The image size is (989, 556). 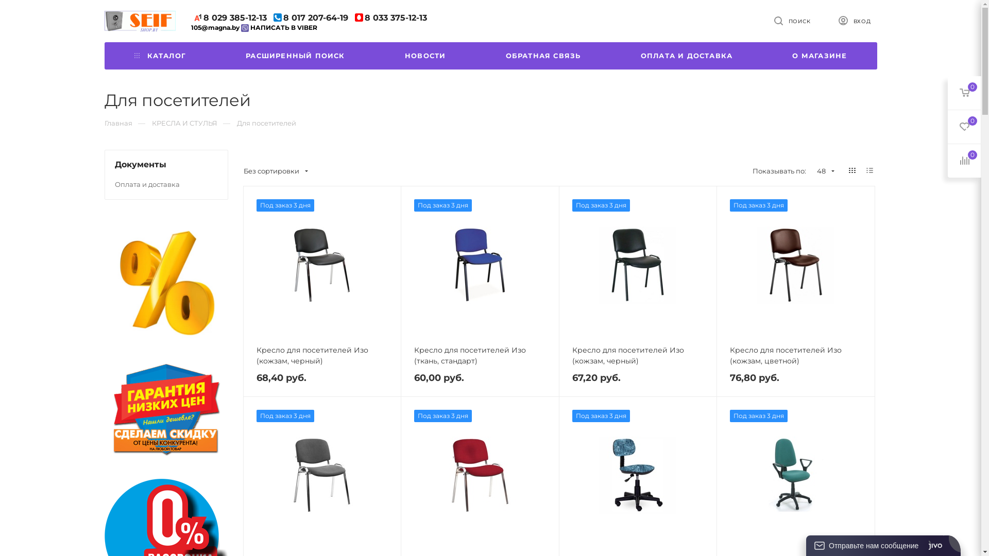 What do you see at coordinates (311, 19) in the screenshot?
I see `8 017 207-64-19` at bounding box center [311, 19].